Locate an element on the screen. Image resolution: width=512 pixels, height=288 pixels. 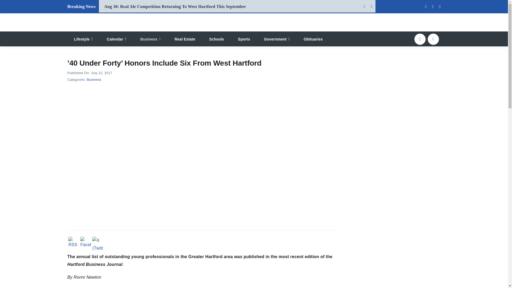
Calendar is located at coordinates (116, 39).